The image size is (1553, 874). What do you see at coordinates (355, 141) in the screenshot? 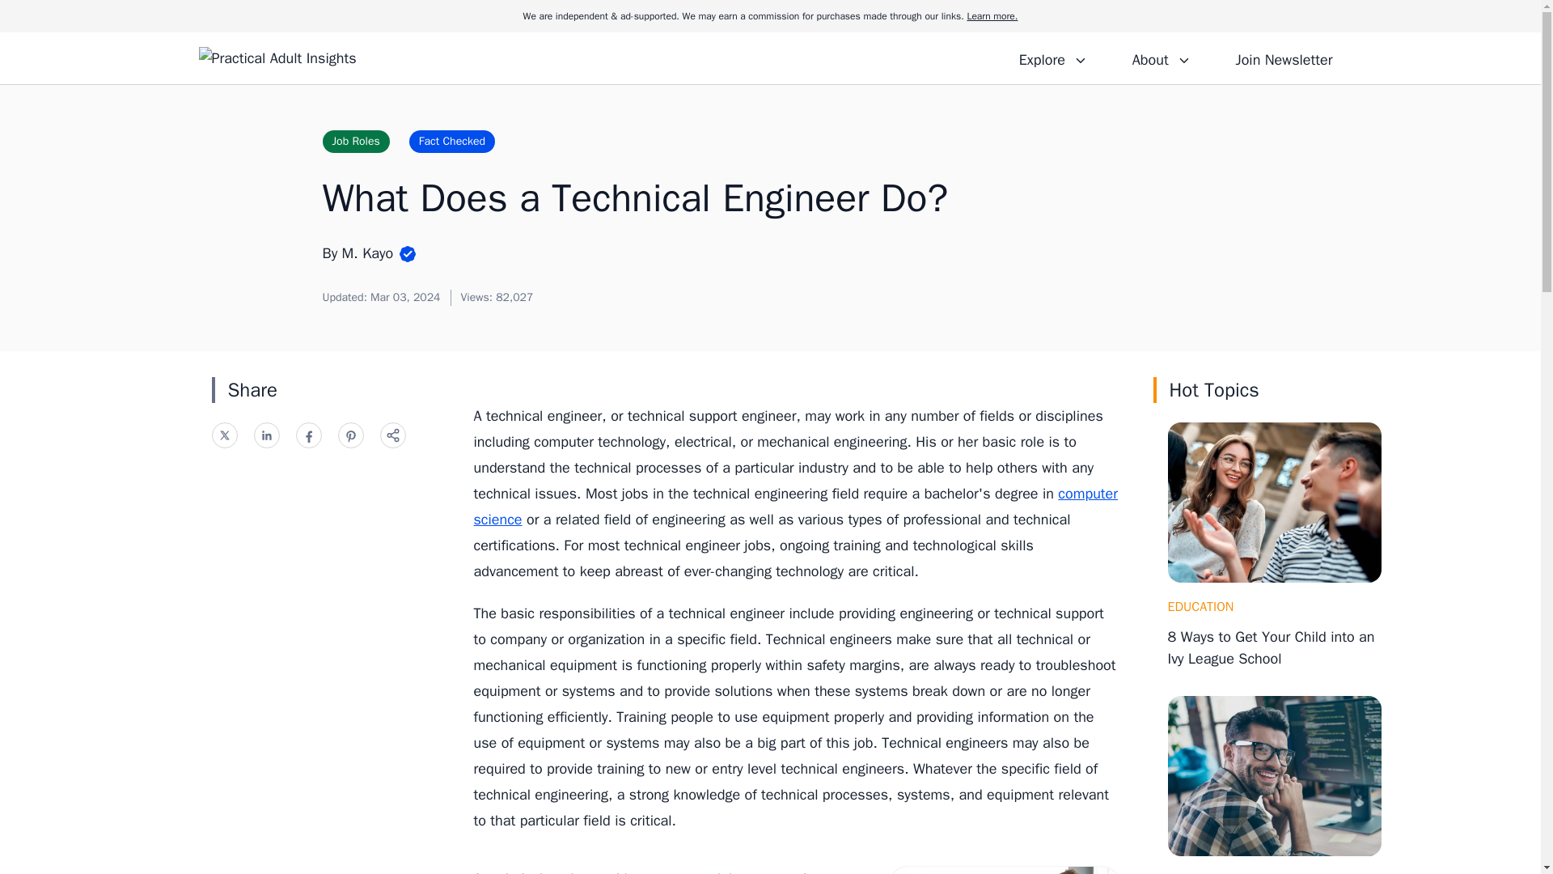
I see `Job Roles` at bounding box center [355, 141].